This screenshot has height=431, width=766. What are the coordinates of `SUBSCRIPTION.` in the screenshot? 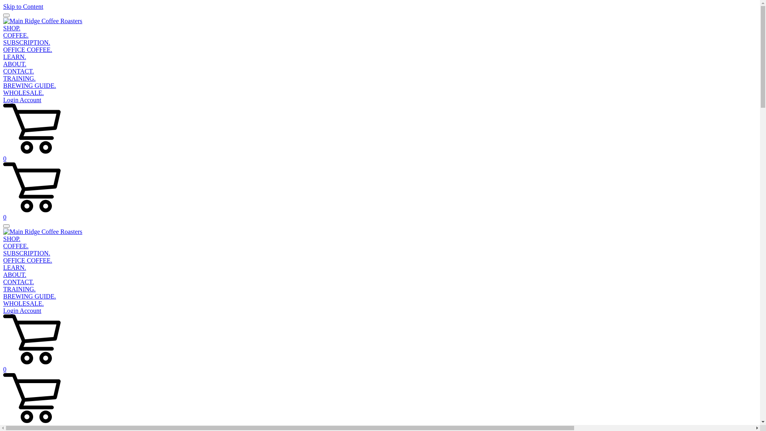 It's located at (27, 42).